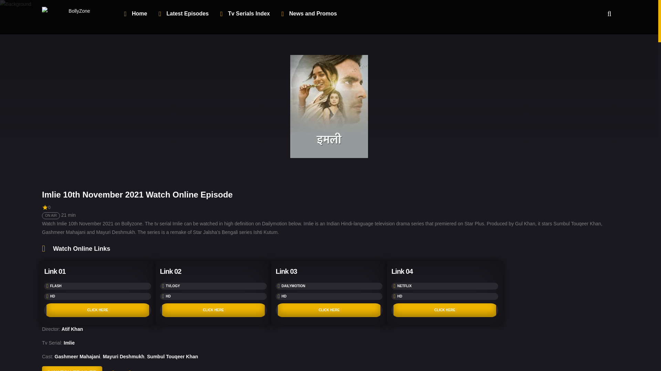 Image resolution: width=661 pixels, height=371 pixels. Describe the element at coordinates (172, 357) in the screenshot. I see `Sumbul Touqeer Khan` at that location.